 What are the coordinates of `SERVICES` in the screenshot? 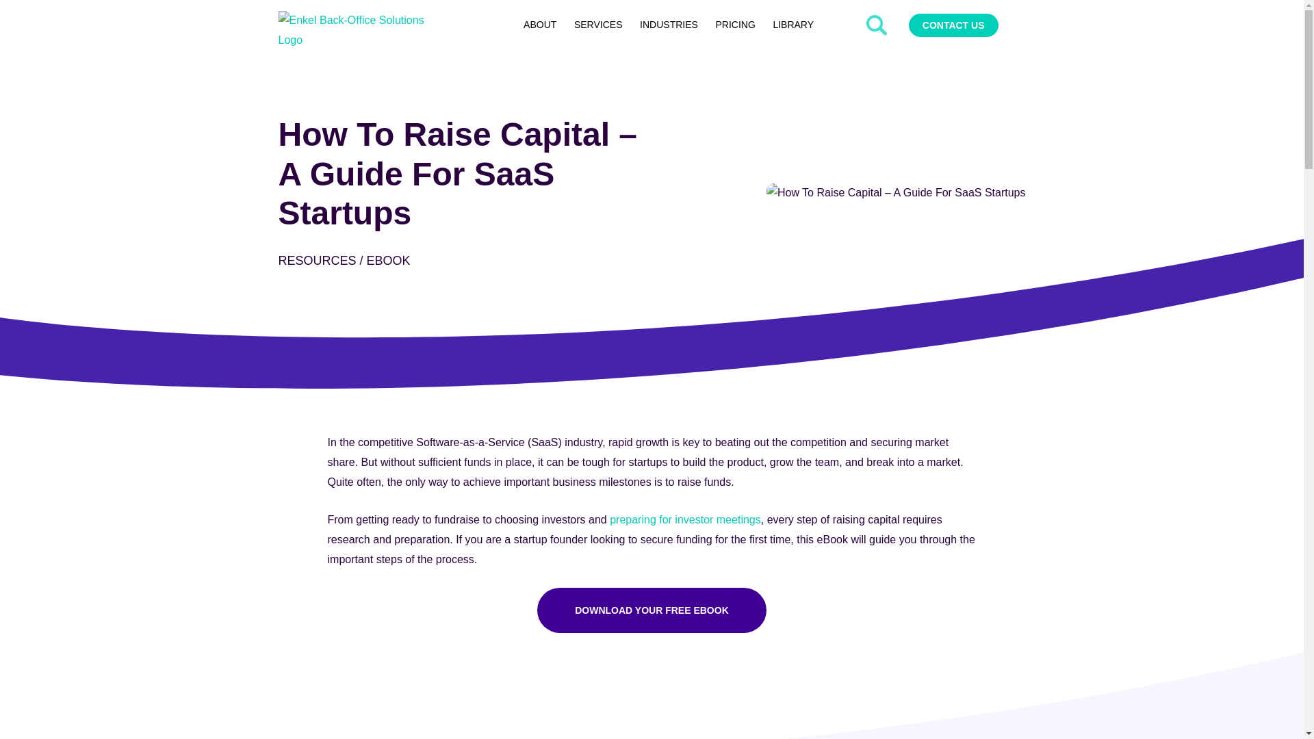 It's located at (597, 25).